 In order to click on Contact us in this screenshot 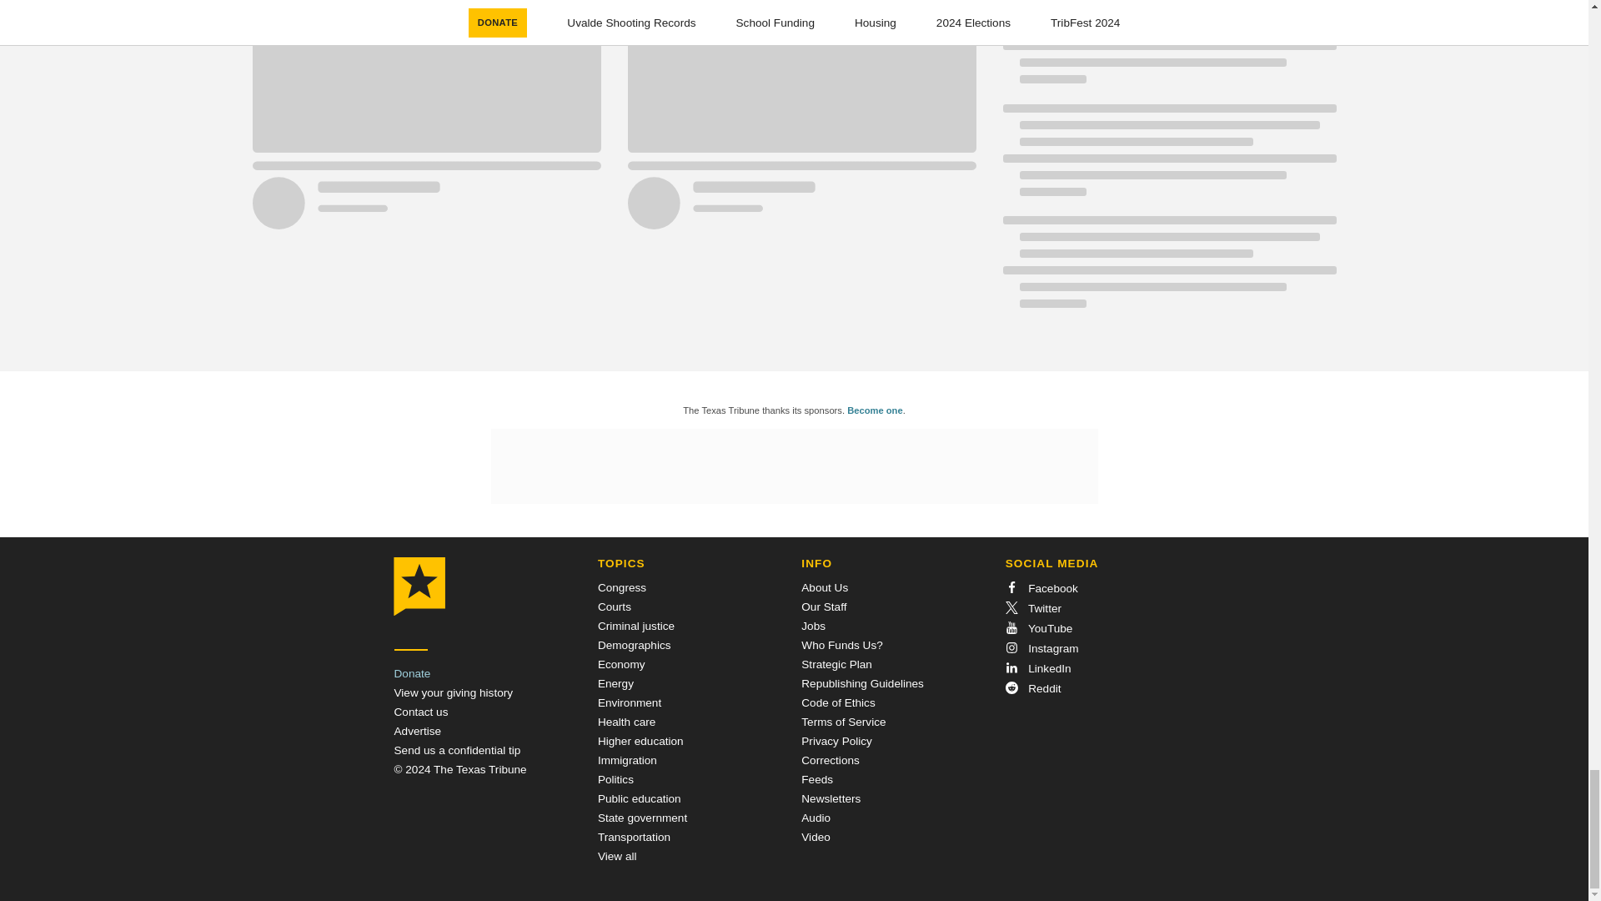, I will do `click(420, 711)`.